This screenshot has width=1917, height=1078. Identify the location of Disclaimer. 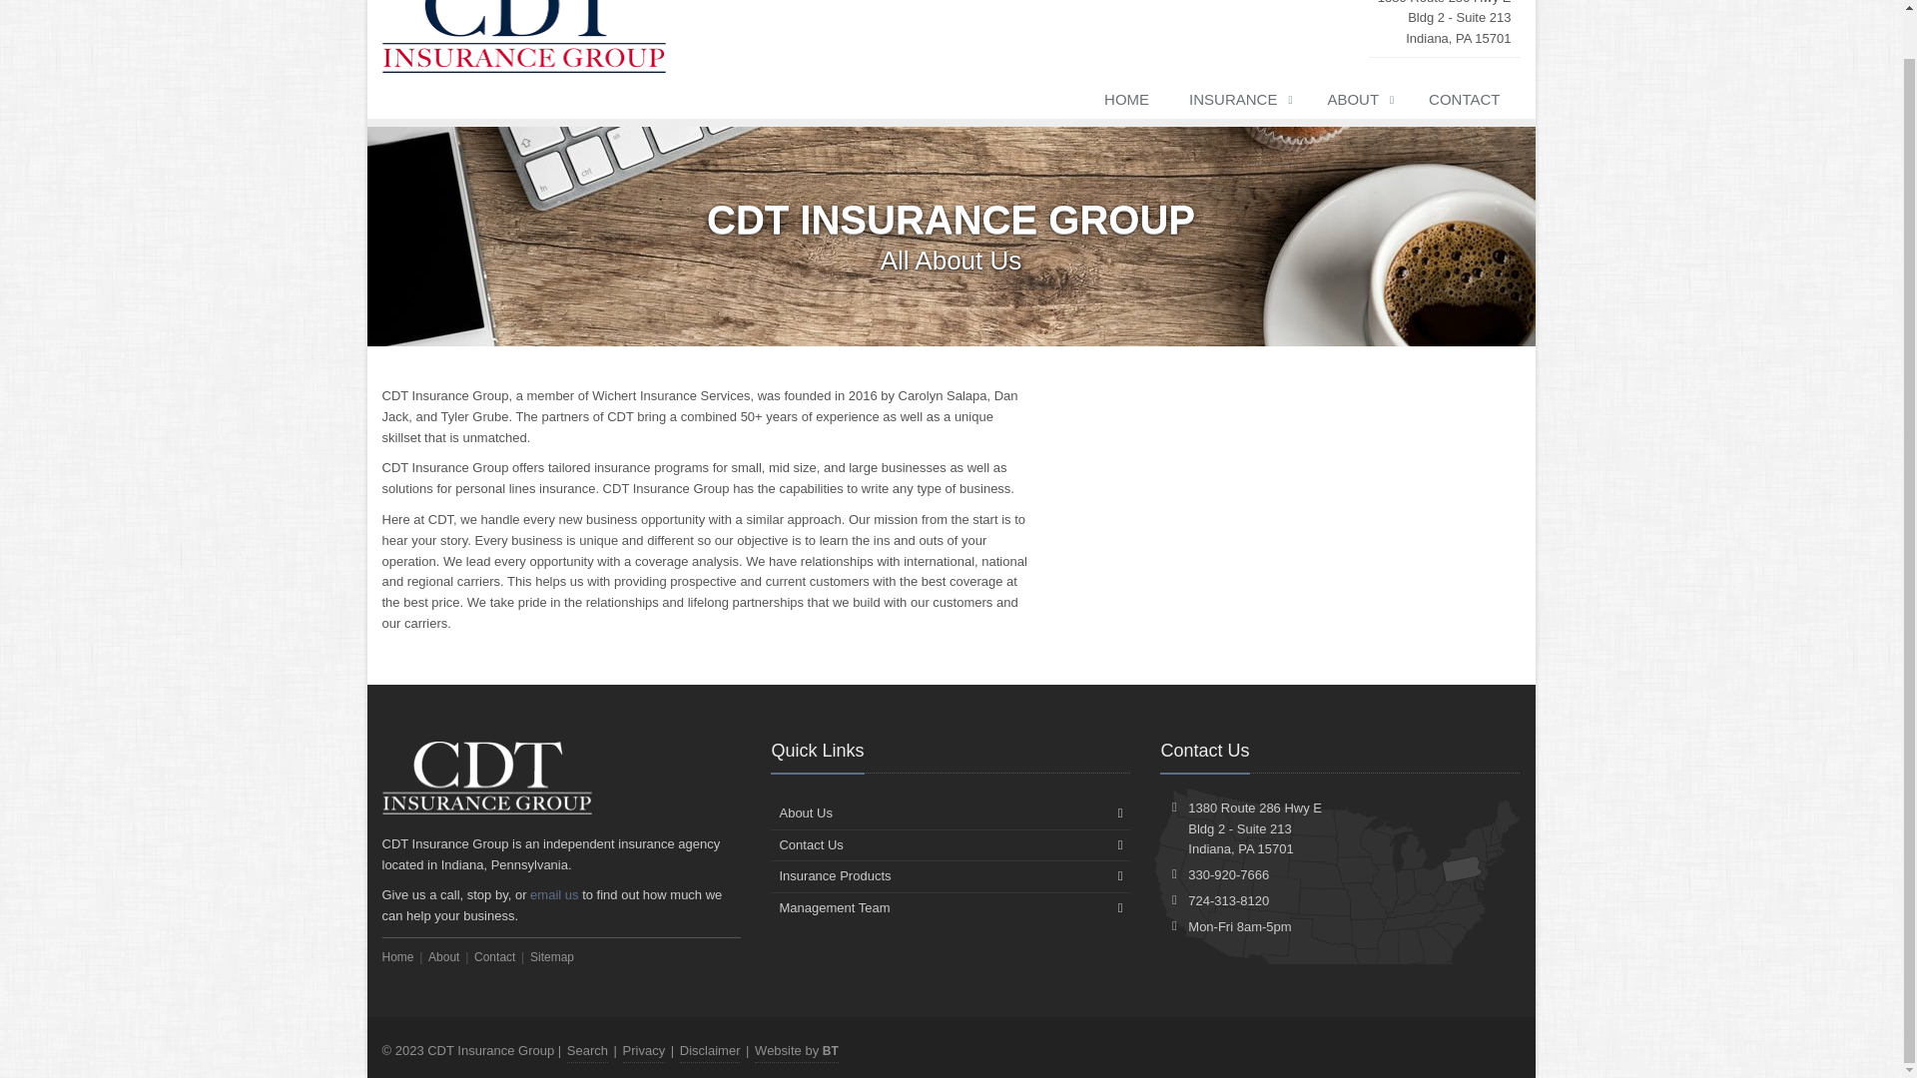
(710, 1052).